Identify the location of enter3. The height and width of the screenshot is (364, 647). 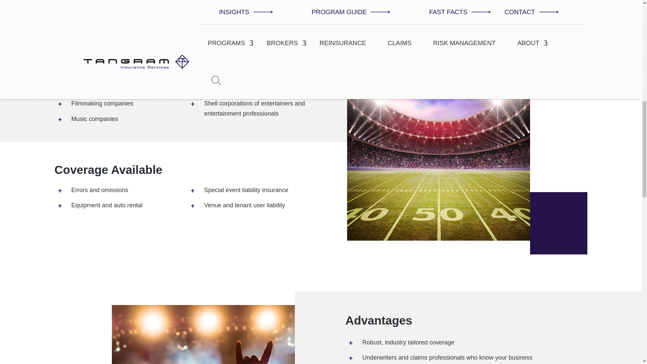
(204, 334).